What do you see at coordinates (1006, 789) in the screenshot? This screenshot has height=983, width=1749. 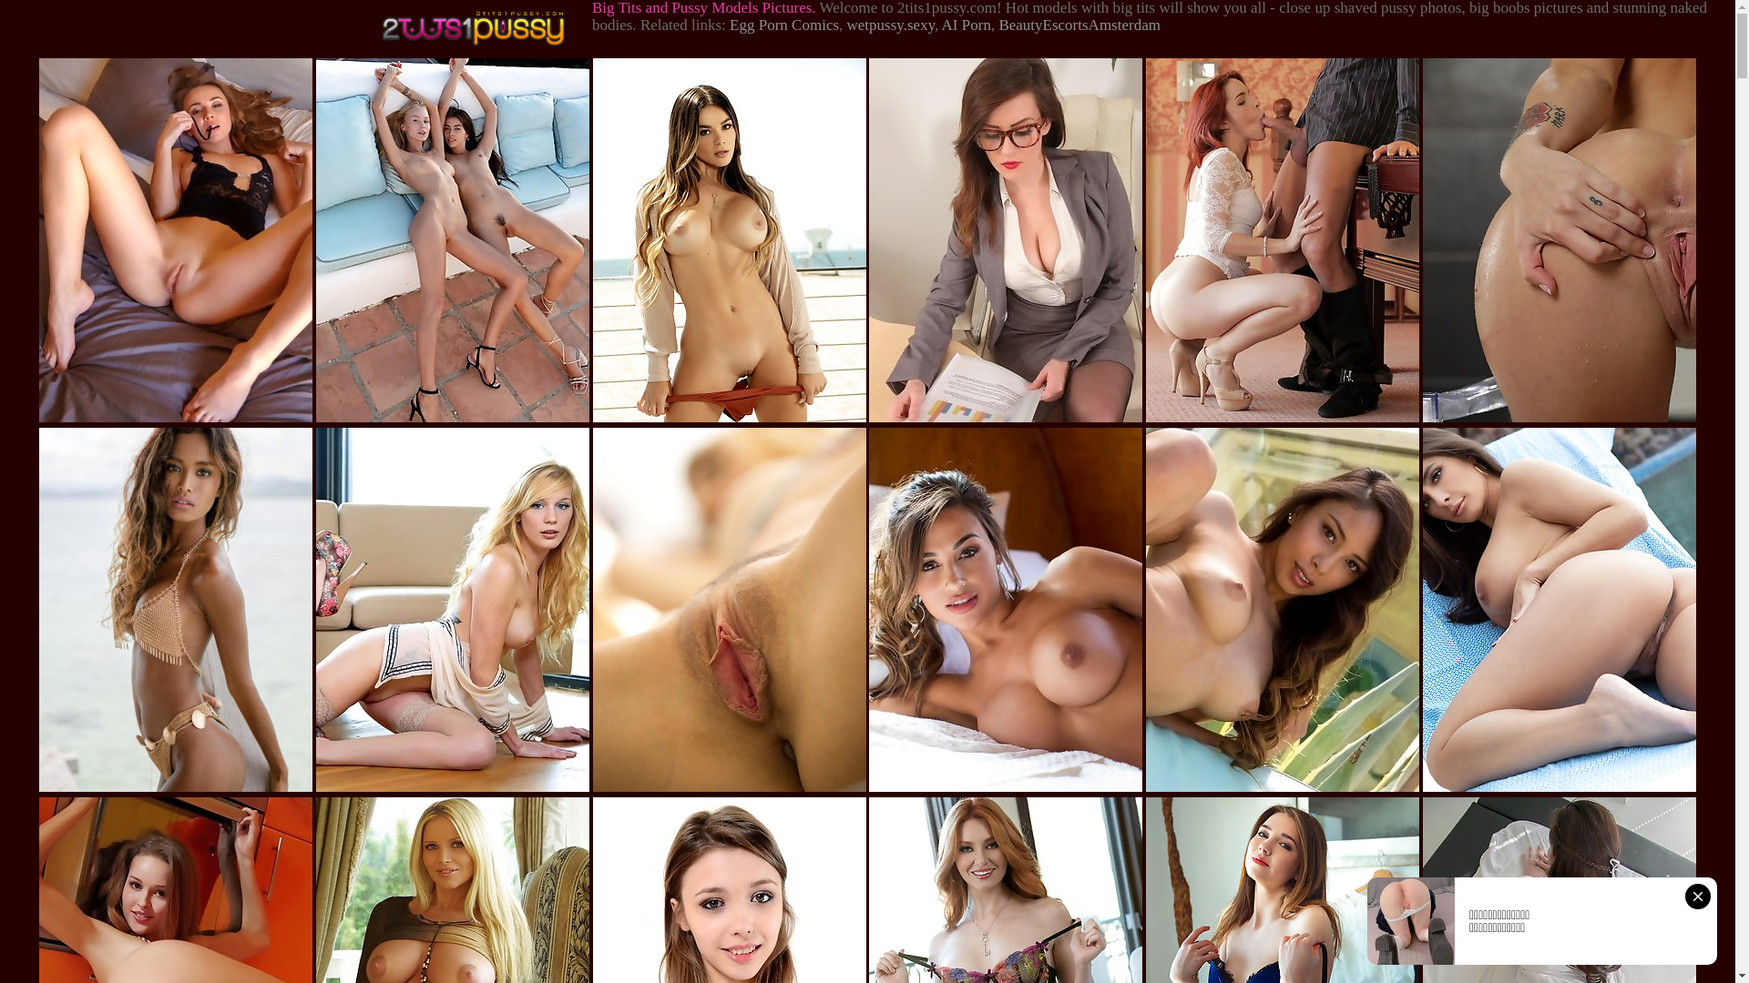 I see `Playmate Miss October 2015` at bounding box center [1006, 789].